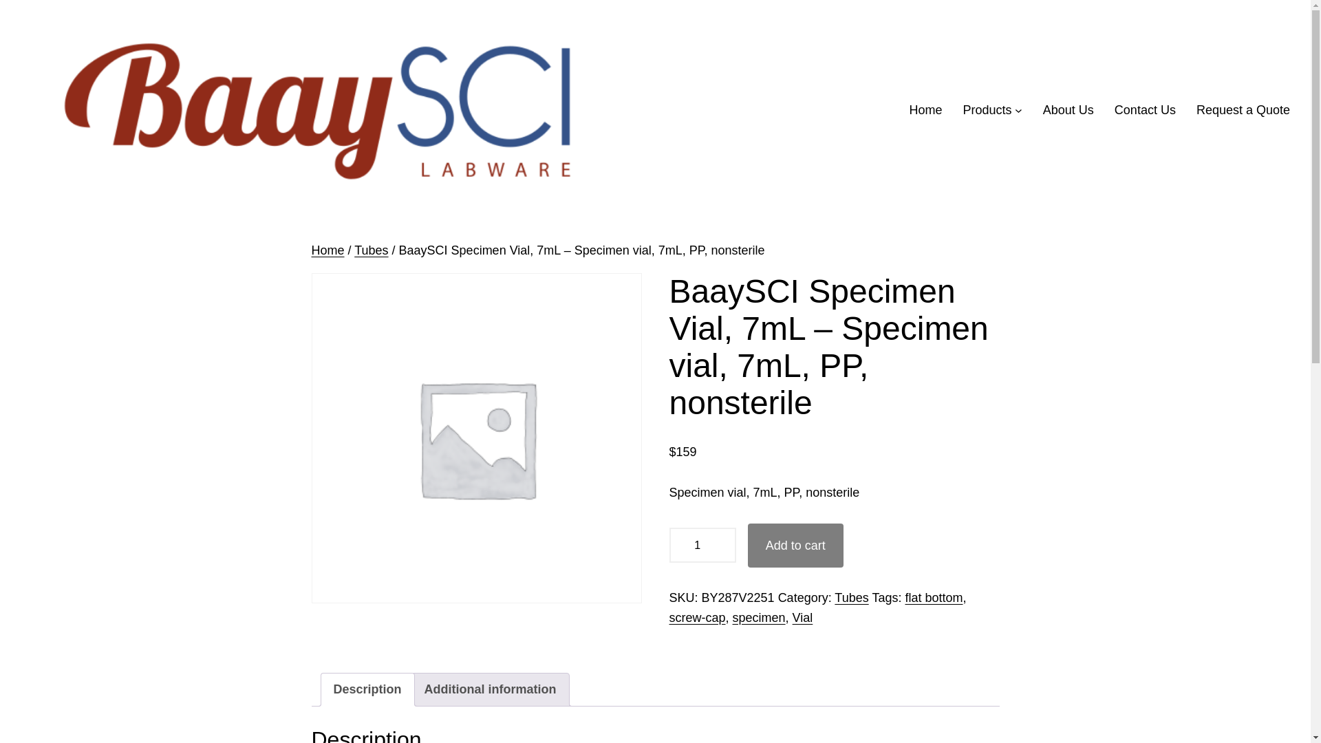 The height and width of the screenshot is (743, 1321). I want to click on Contact Us, so click(1145, 110).